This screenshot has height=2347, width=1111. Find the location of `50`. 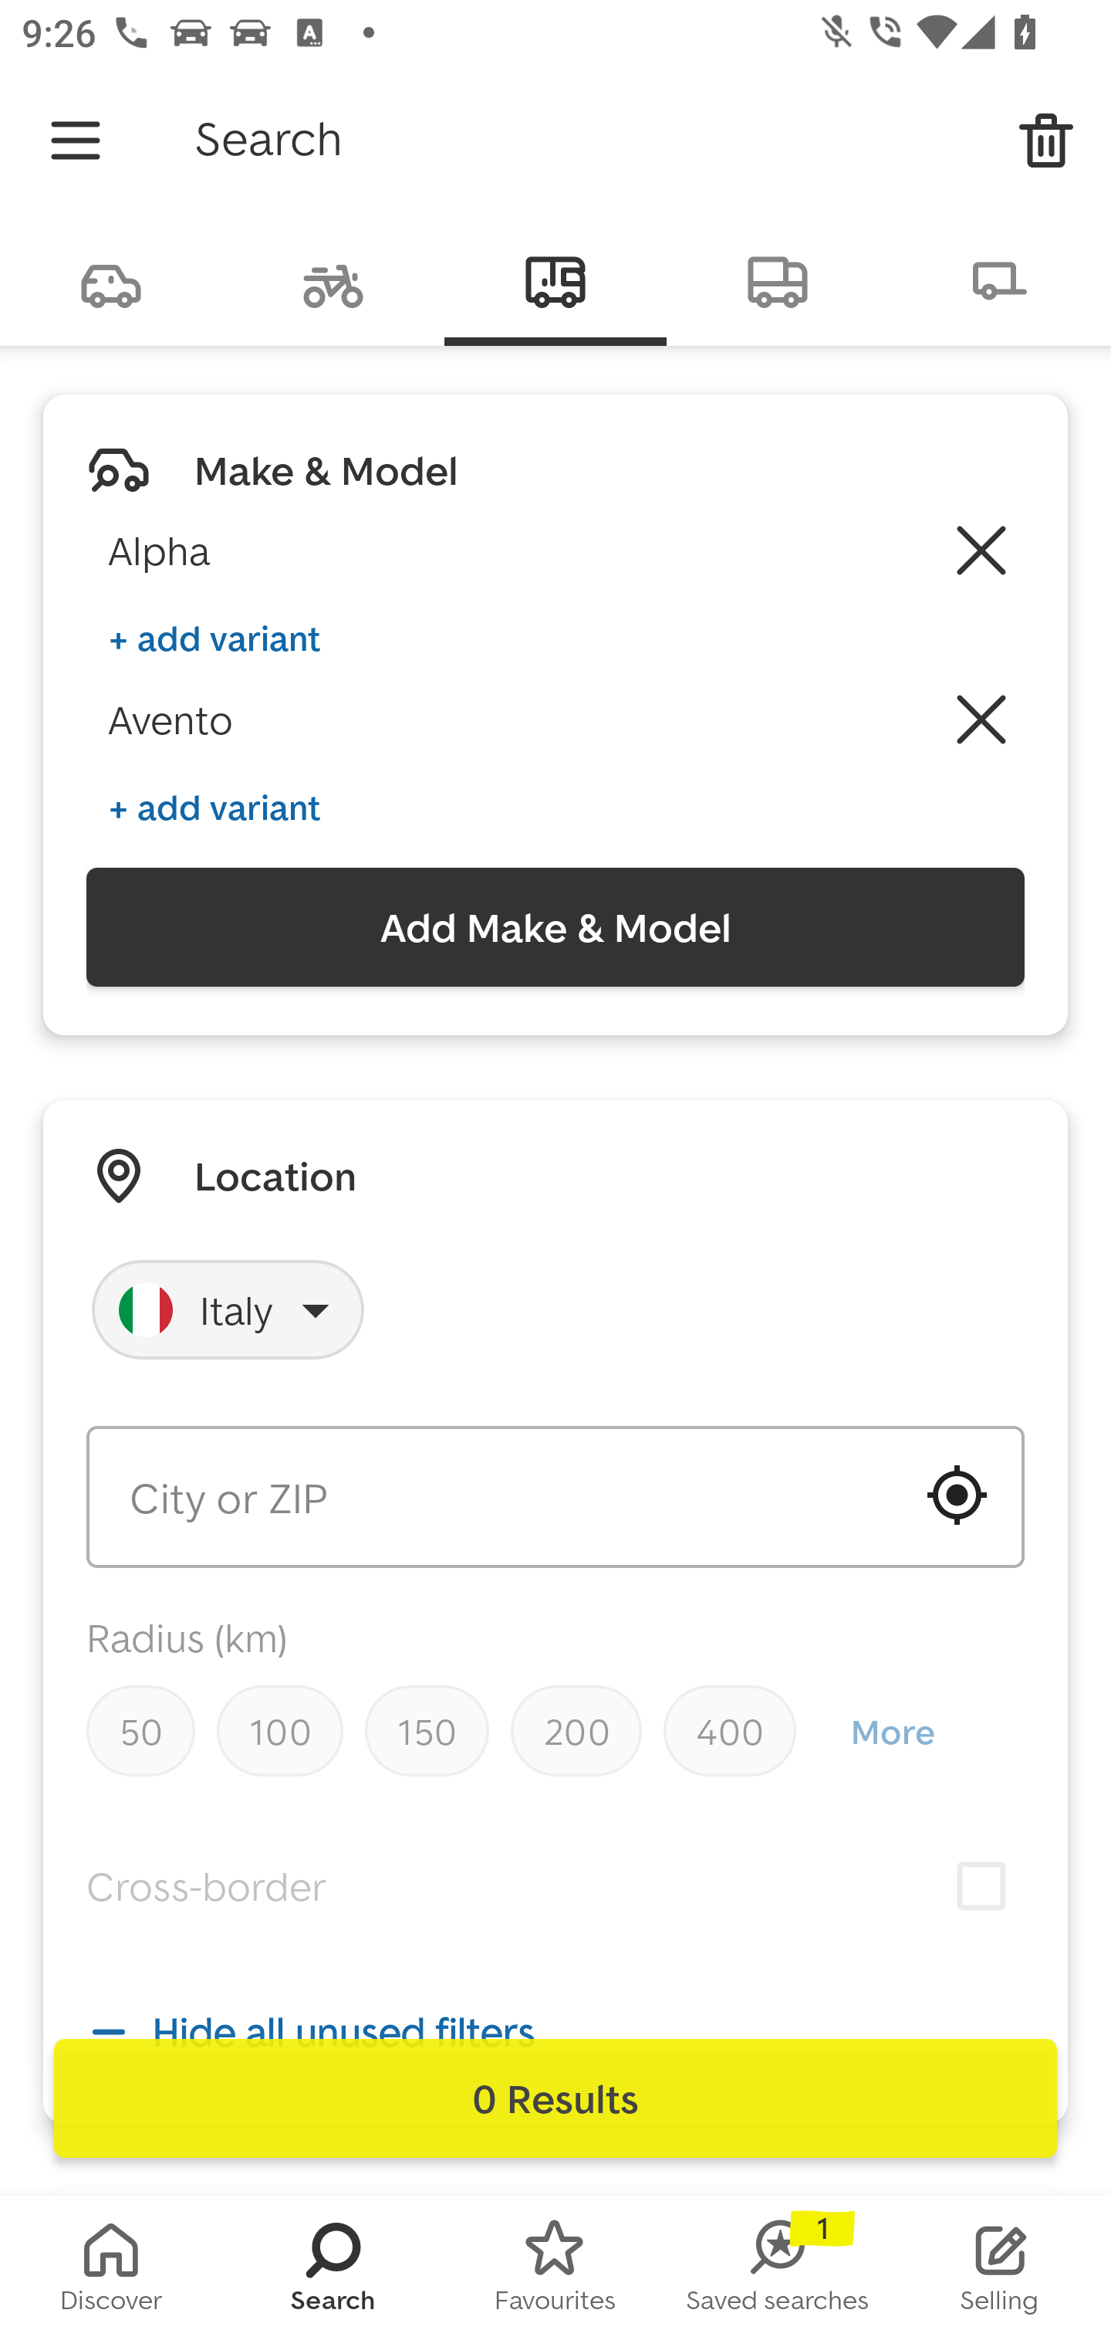

50 is located at coordinates (140, 1731).